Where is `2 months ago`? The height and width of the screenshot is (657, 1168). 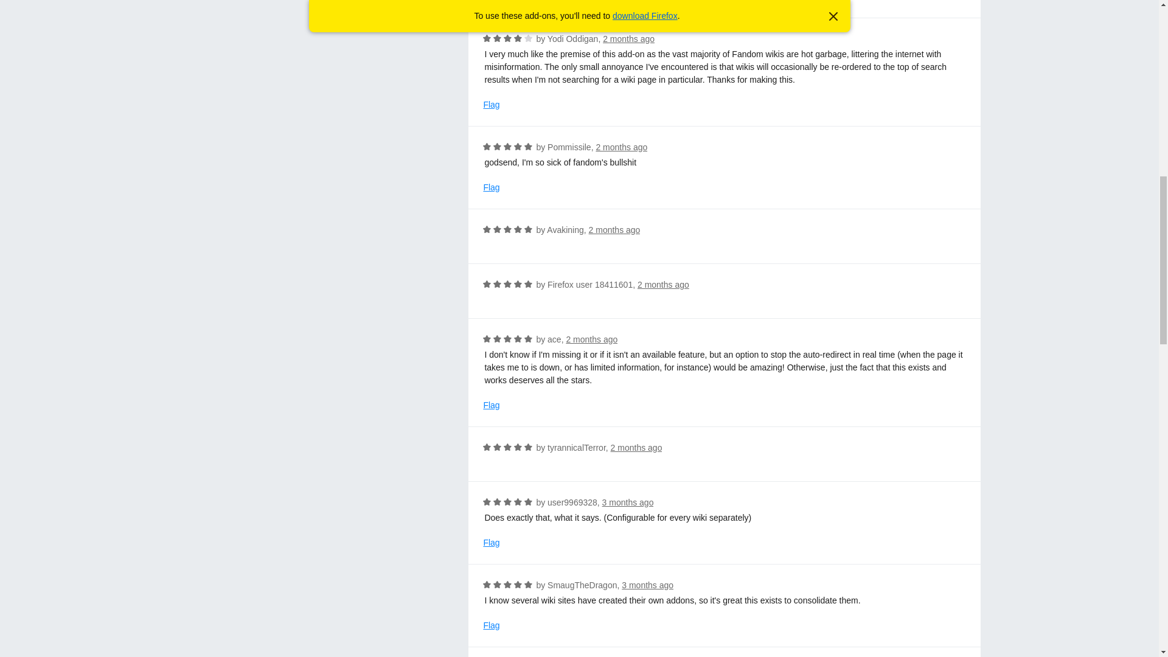
2 months ago is located at coordinates (621, 147).